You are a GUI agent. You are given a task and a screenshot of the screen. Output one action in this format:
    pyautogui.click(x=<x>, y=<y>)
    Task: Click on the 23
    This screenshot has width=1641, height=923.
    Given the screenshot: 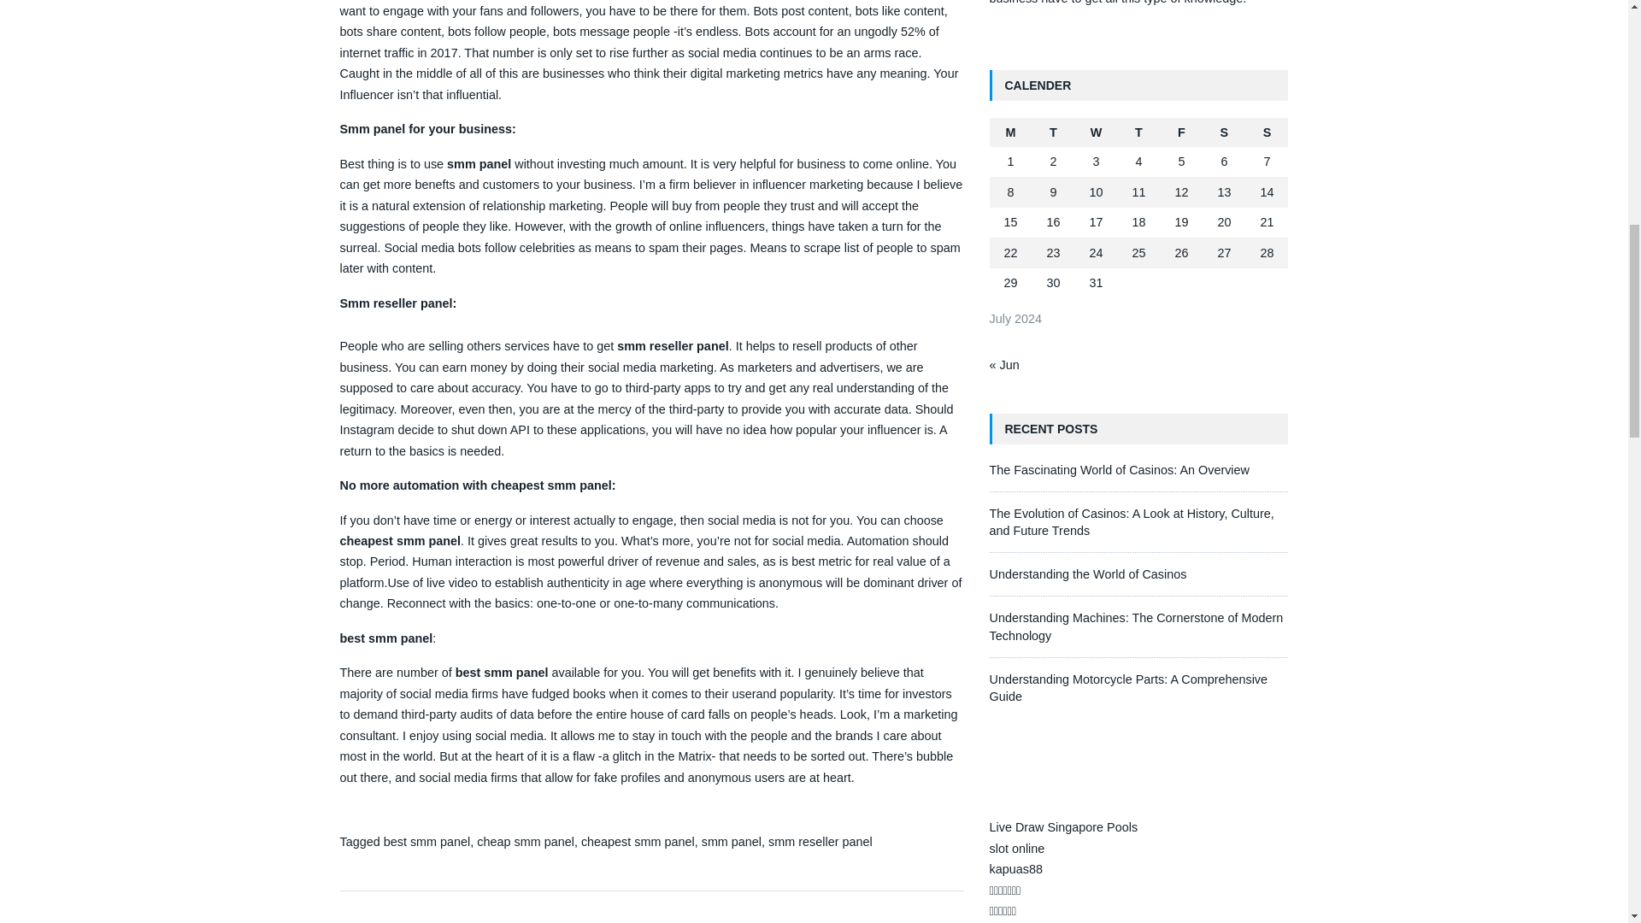 What is the action you would take?
    pyautogui.click(x=1053, y=253)
    